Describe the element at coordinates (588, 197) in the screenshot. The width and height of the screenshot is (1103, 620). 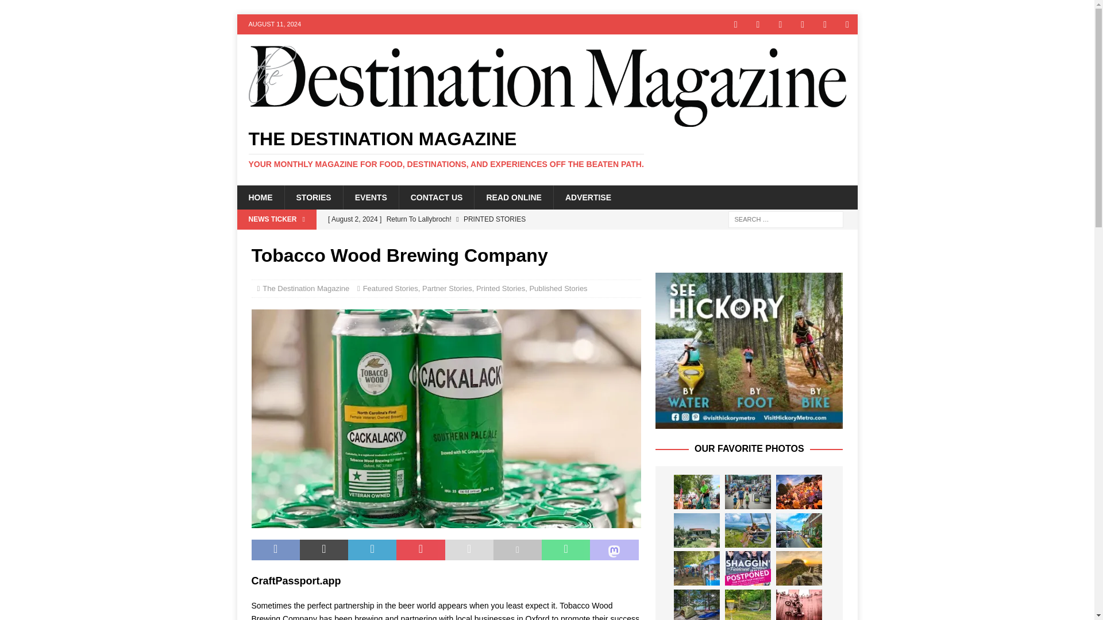
I see `ADVERTISE` at that location.